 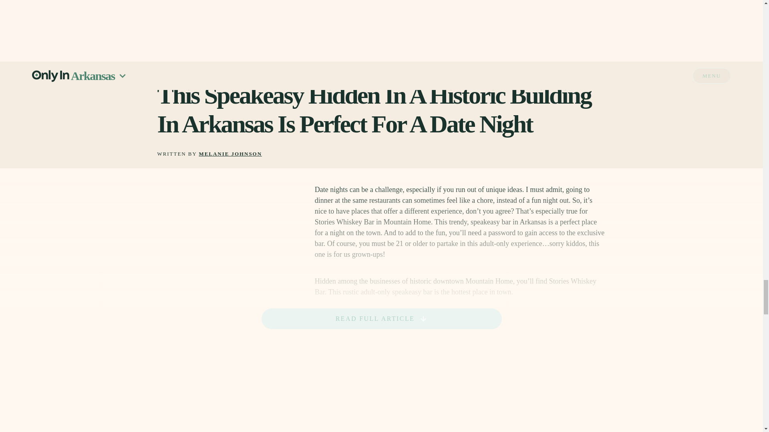 What do you see at coordinates (231, 154) in the screenshot?
I see `MELANIE JOHNSON` at bounding box center [231, 154].